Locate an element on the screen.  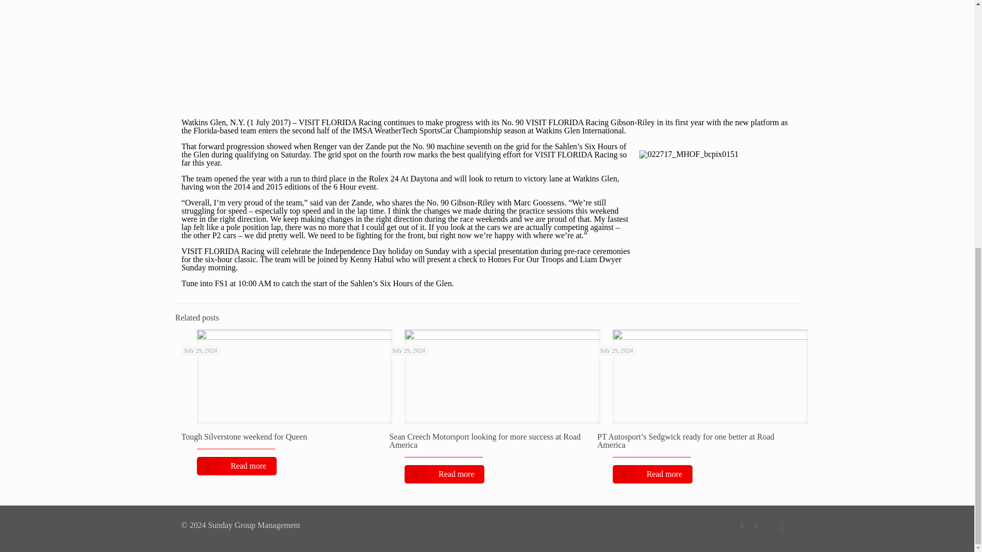
Tough Silverstone weekend for Queen is located at coordinates (243, 436).